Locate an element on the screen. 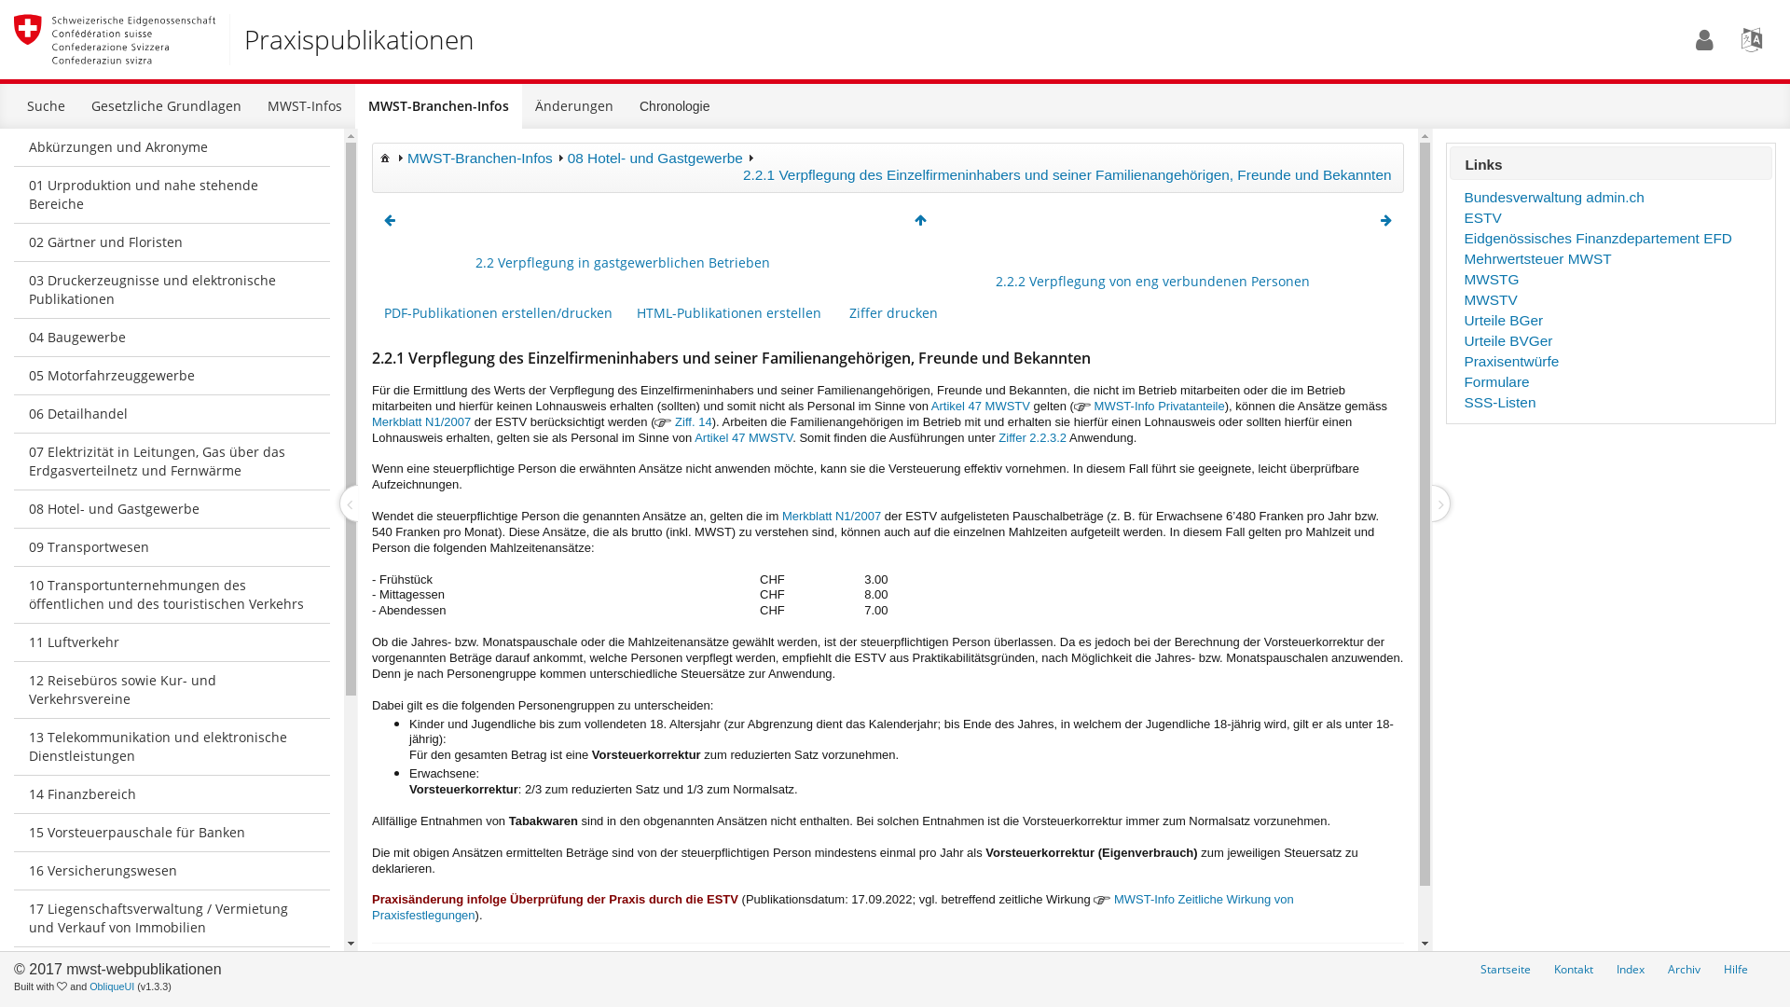  HTML-Publikationen erstellen is located at coordinates (729, 313).